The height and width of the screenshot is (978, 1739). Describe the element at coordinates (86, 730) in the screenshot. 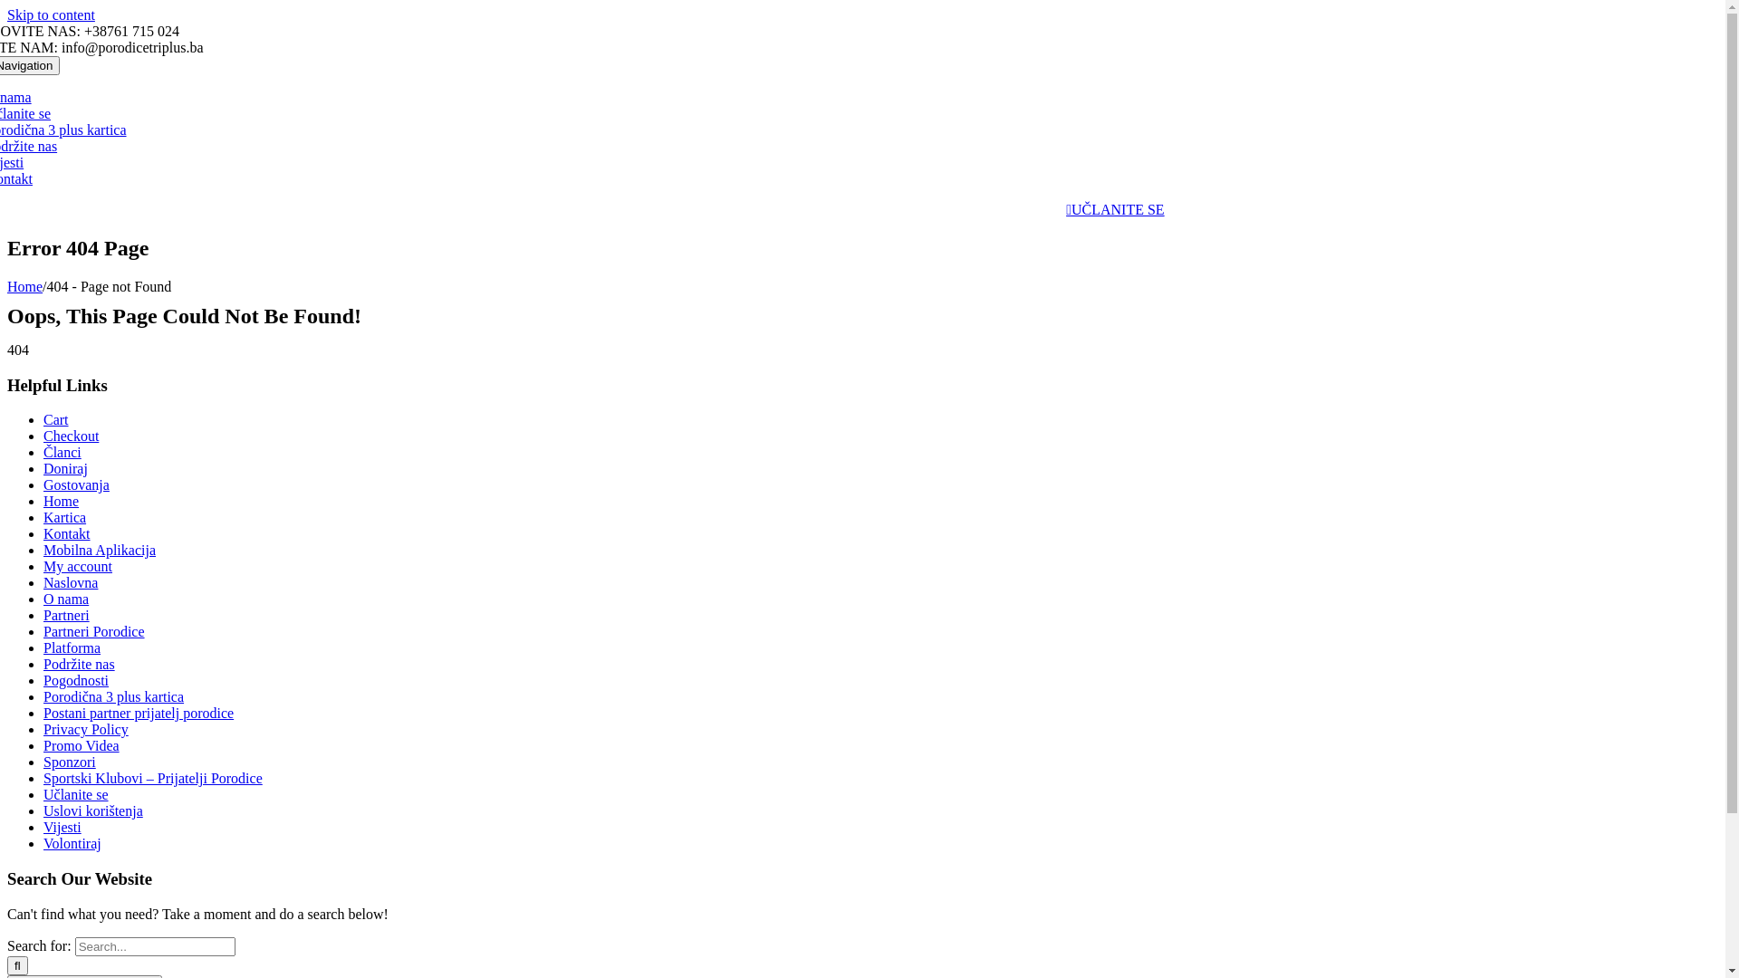

I see `Privacy Policy` at that location.